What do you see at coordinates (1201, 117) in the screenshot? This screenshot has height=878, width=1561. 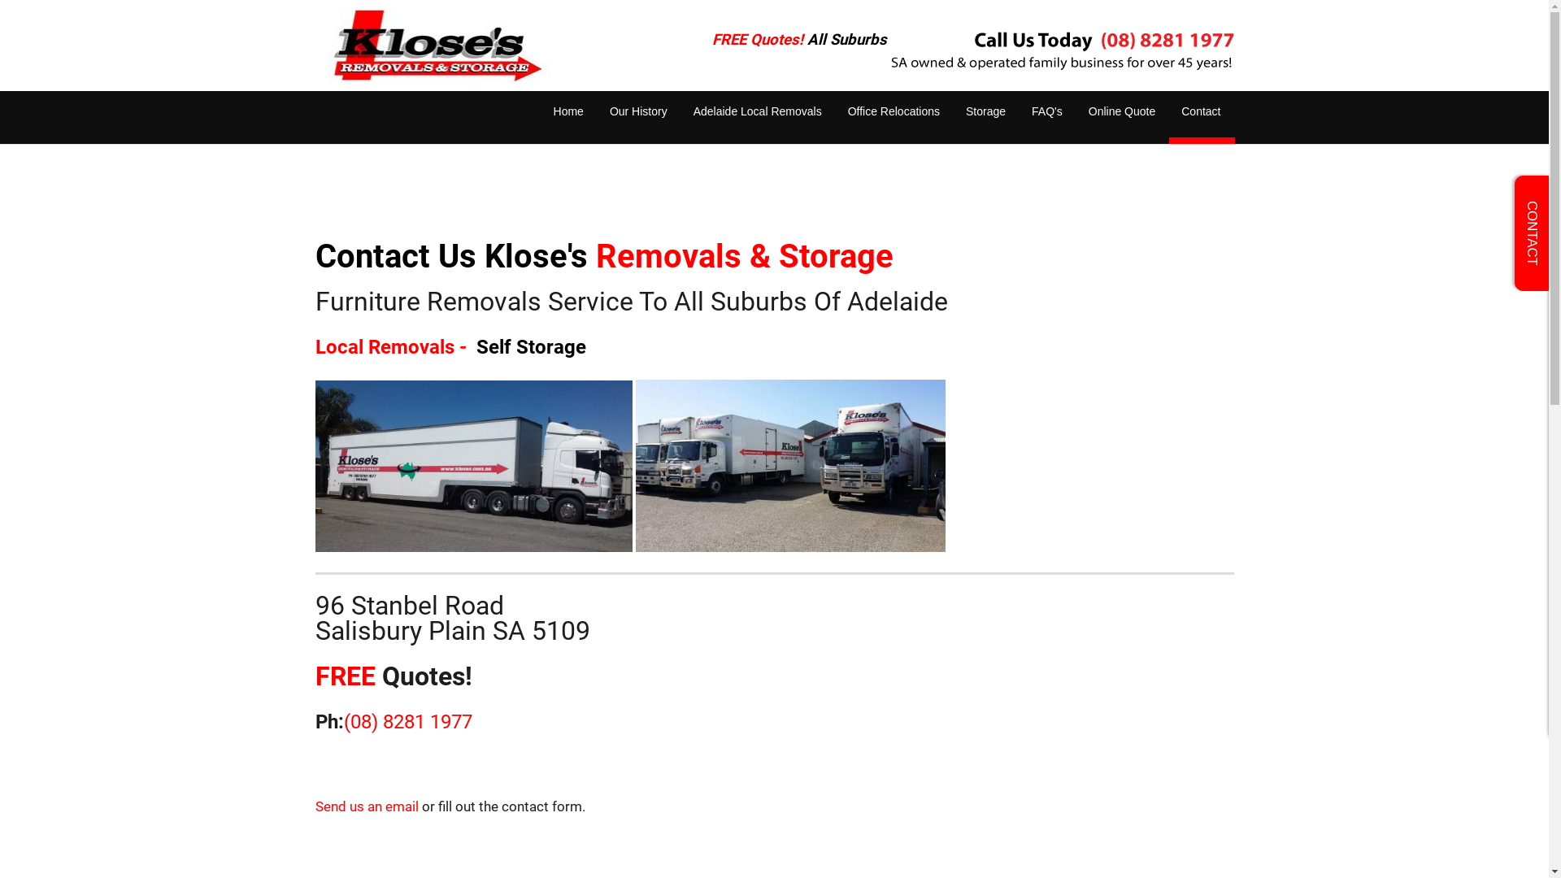 I see `Contact` at bounding box center [1201, 117].